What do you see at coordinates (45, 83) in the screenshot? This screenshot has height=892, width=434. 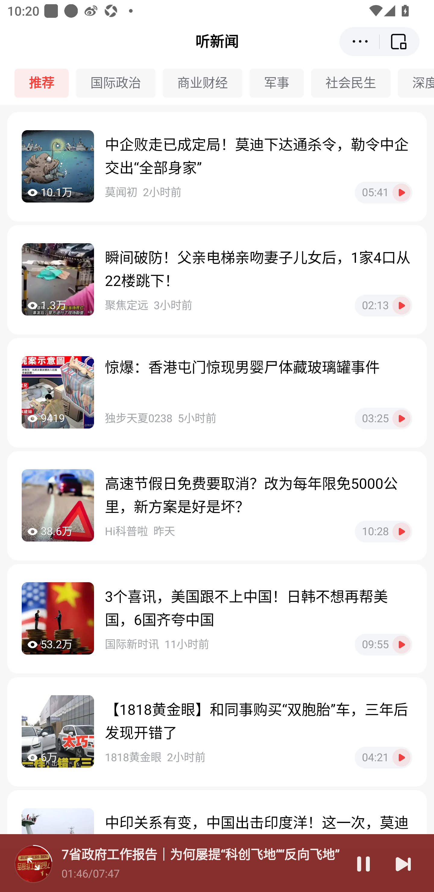 I see `推荐` at bounding box center [45, 83].